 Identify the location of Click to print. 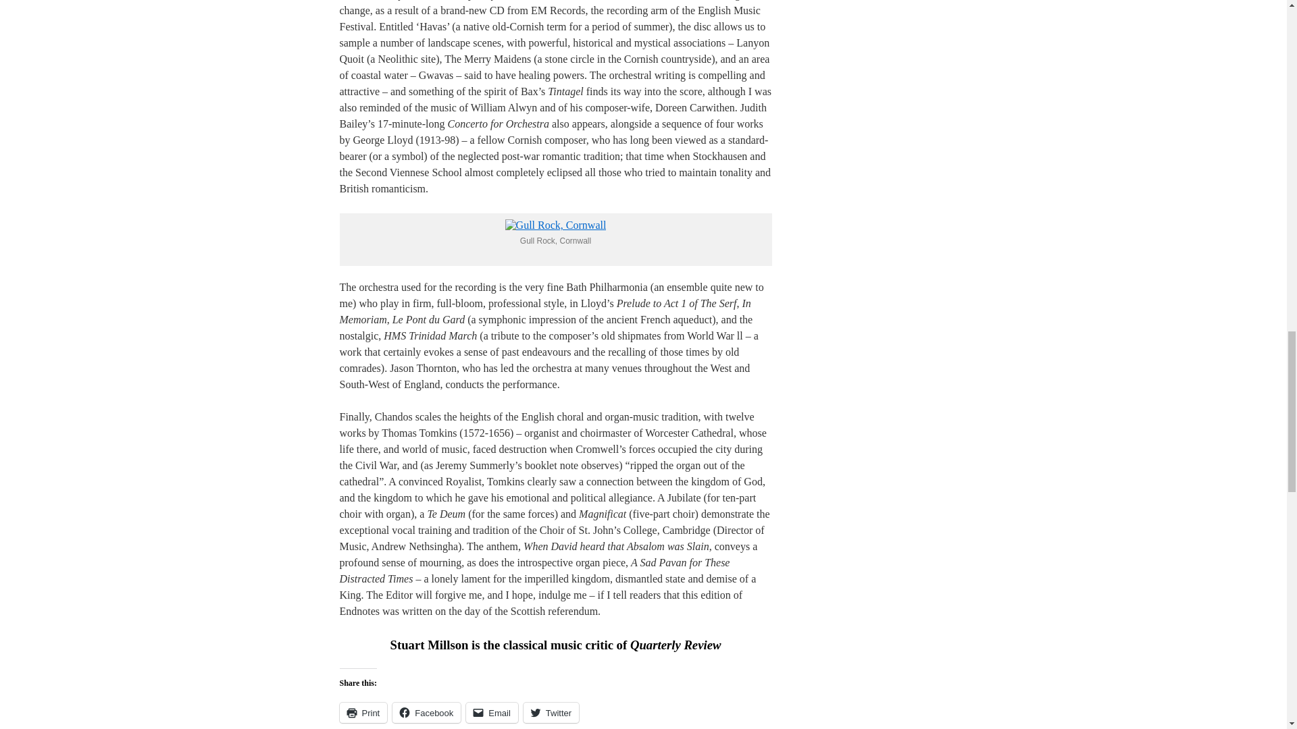
(362, 713).